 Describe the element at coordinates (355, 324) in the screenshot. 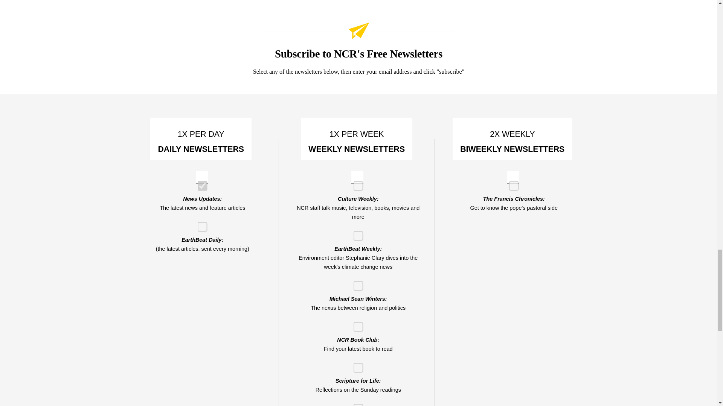

I see `13ede0f40e` at that location.